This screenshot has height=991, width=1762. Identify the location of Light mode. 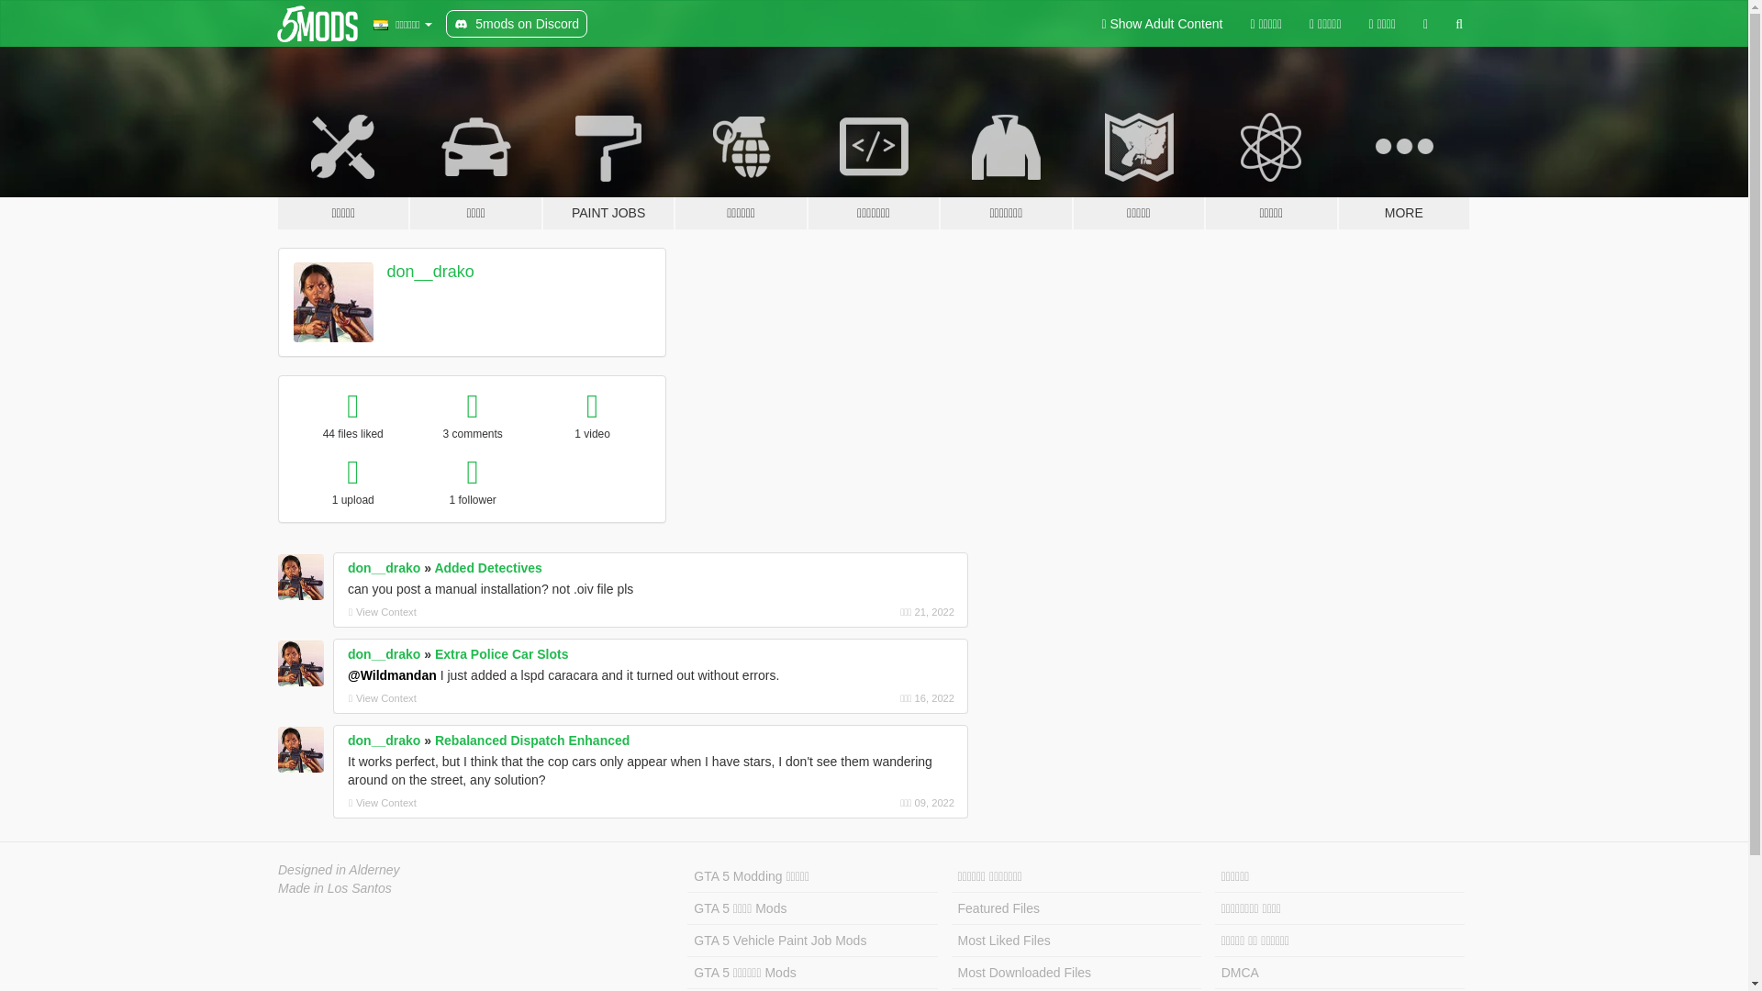
(1162, 24).